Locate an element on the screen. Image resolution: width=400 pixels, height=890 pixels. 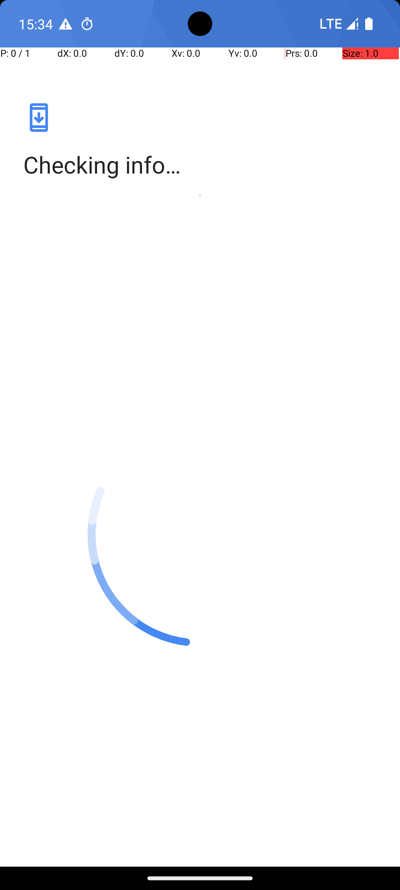
Checking info… is located at coordinates (200, 165).